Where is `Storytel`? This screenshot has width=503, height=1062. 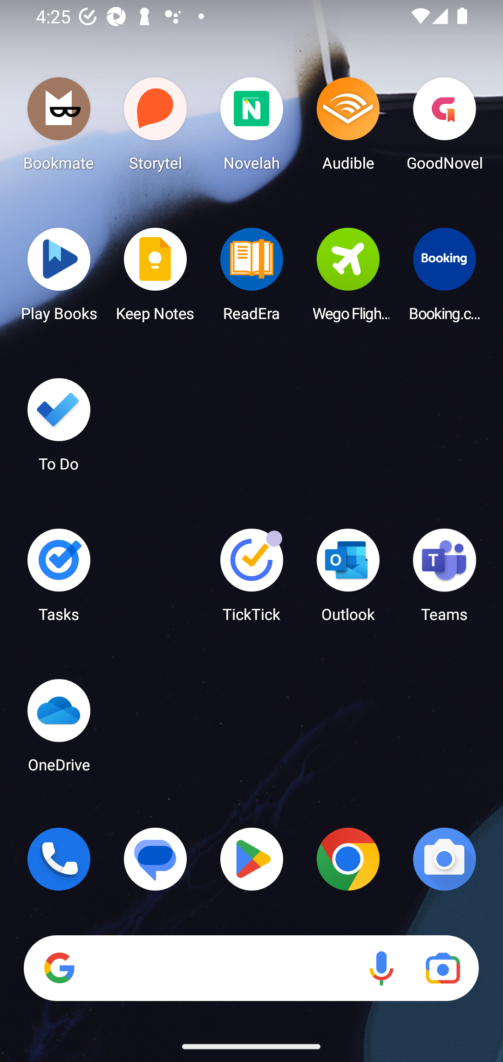
Storytel is located at coordinates (156, 128).